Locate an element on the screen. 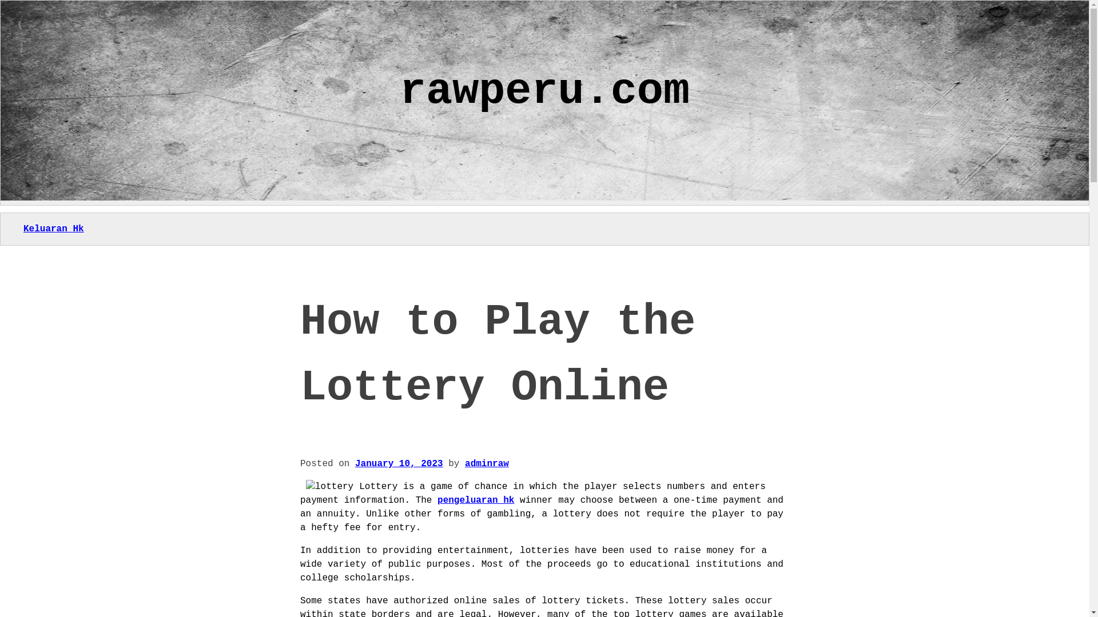 The width and height of the screenshot is (1098, 617). adminraw is located at coordinates (487, 464).